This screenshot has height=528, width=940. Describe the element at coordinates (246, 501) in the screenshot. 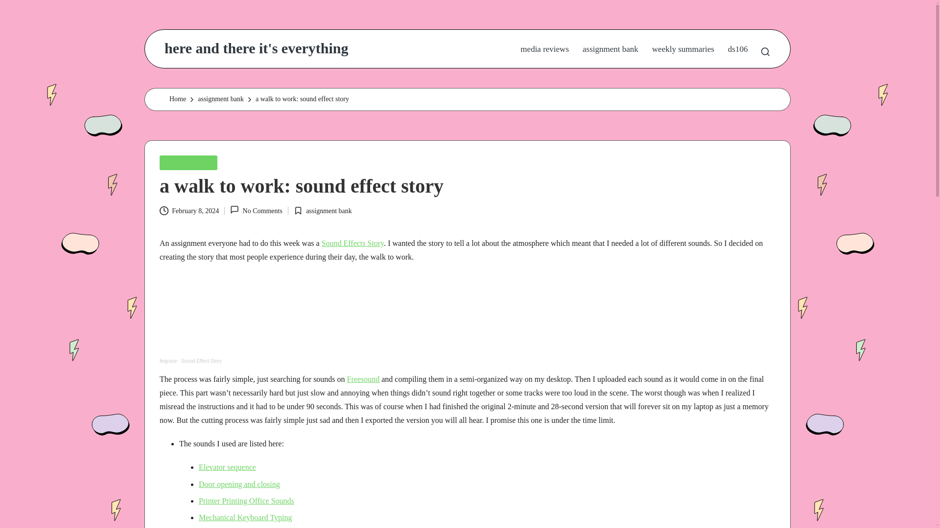

I see `Printer Printing Office Sounds` at that location.